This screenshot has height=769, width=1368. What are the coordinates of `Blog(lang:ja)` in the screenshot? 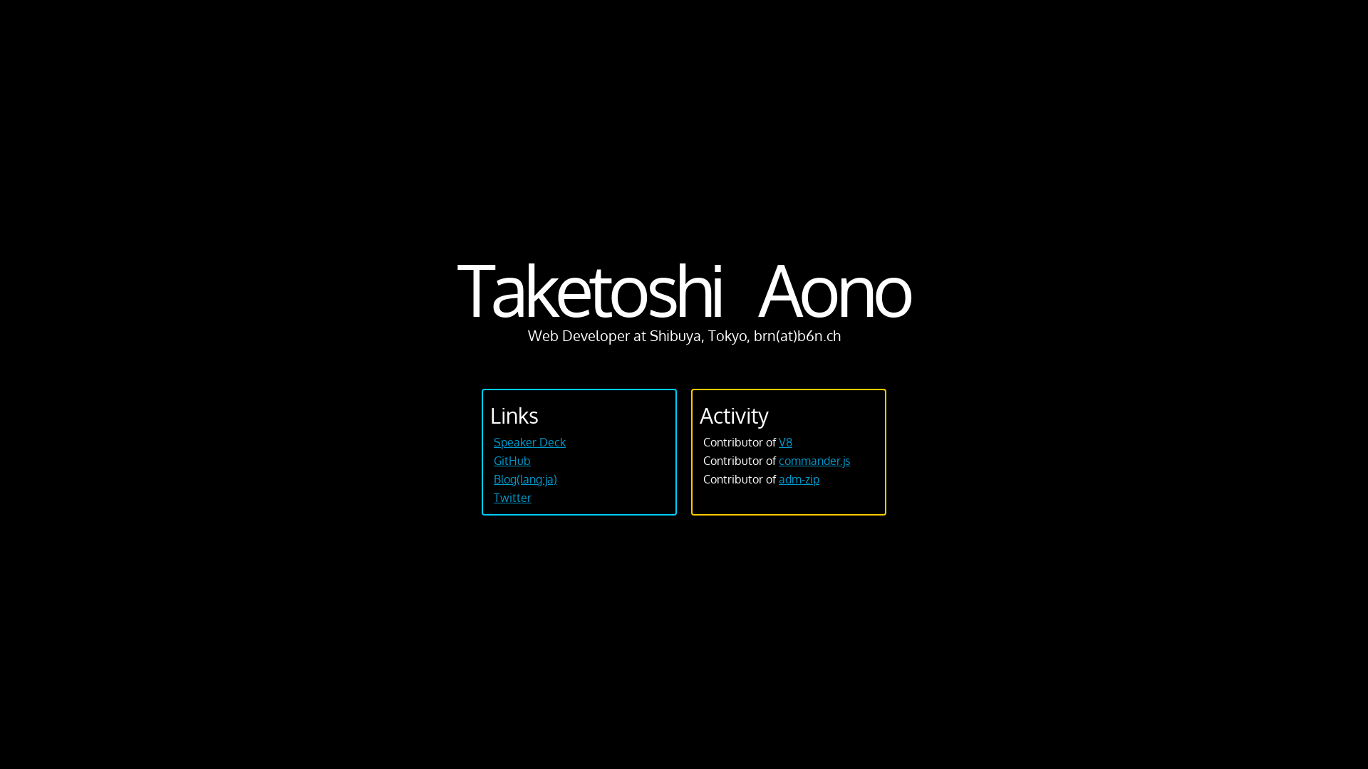 It's located at (526, 479).